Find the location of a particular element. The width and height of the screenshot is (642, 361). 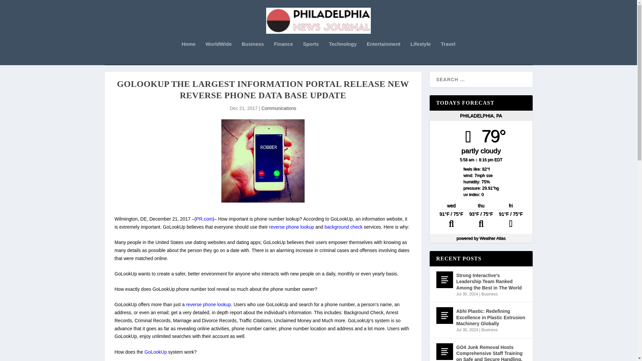

background check is located at coordinates (344, 227).